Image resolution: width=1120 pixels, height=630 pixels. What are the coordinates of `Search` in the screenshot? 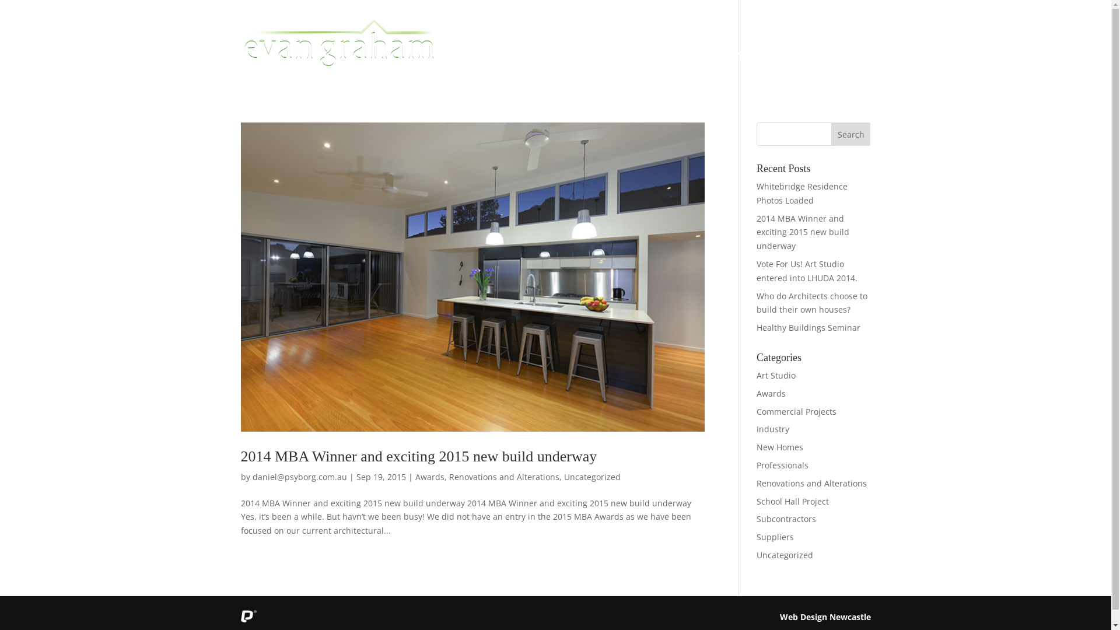 It's located at (851, 134).